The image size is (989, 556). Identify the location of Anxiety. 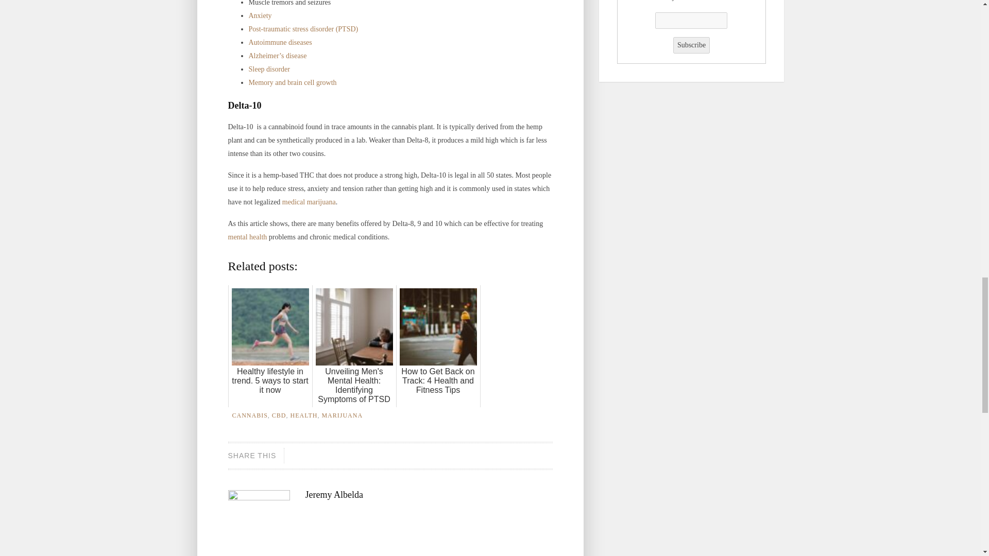
(260, 15).